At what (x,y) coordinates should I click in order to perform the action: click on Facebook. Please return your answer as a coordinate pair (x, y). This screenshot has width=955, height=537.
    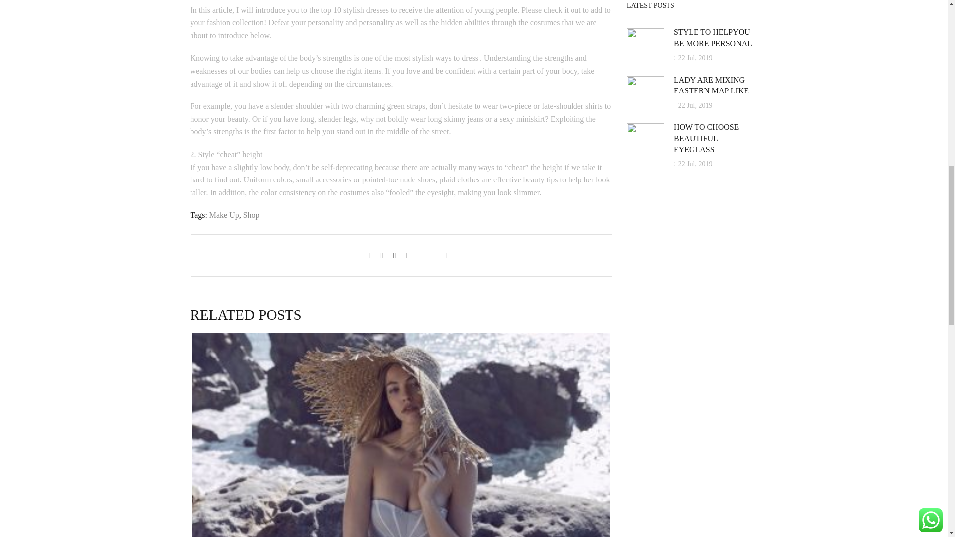
    Looking at the image, I should click on (369, 255).